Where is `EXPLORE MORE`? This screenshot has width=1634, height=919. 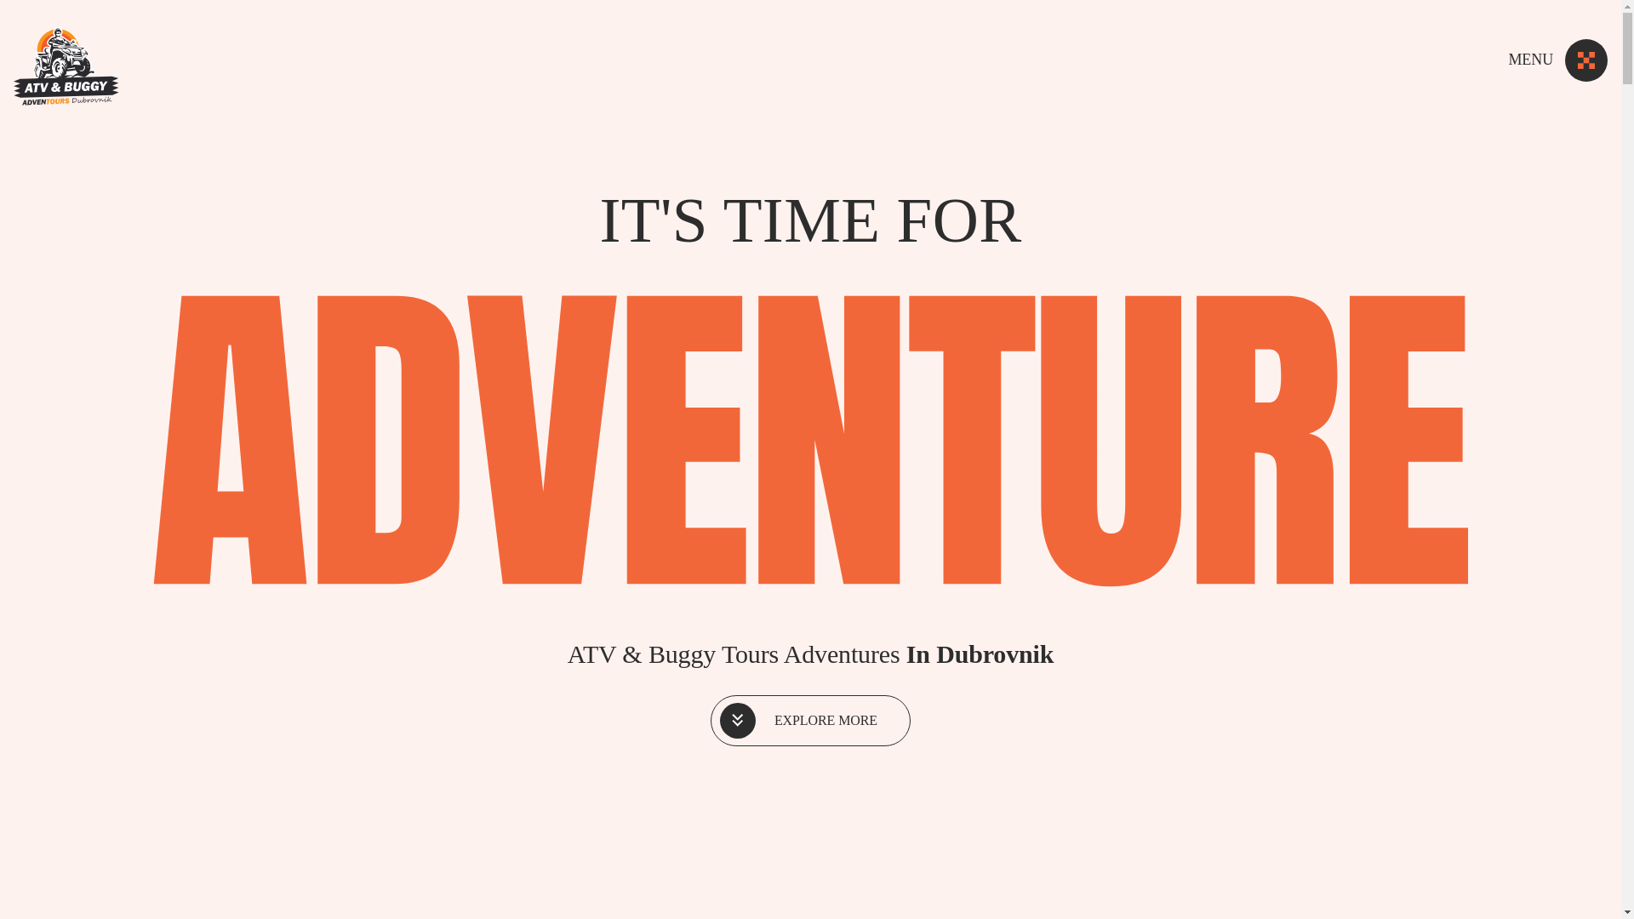
EXPLORE MORE is located at coordinates (810, 720).